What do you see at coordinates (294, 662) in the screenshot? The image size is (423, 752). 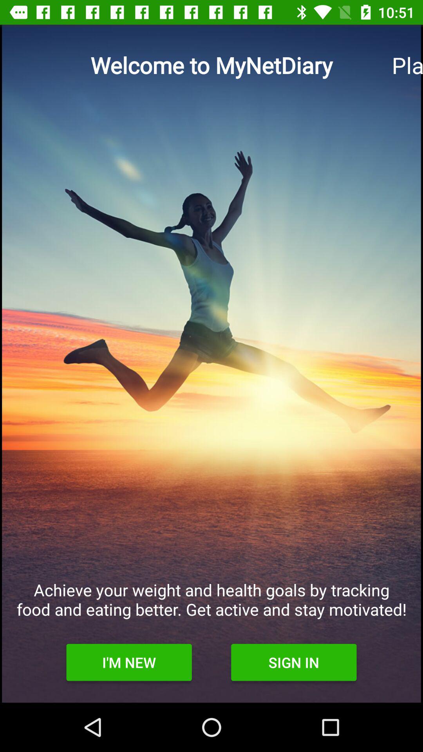 I see `scroll until sign in item` at bounding box center [294, 662].